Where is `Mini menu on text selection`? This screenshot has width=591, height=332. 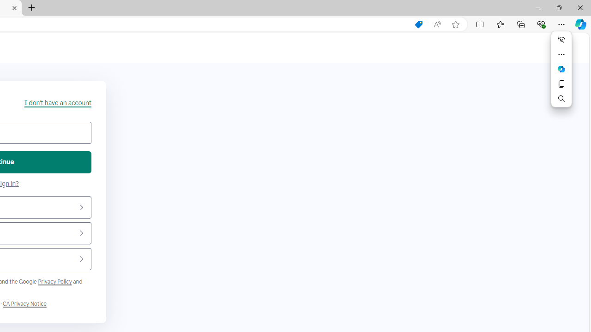
Mini menu on text selection is located at coordinates (561, 75).